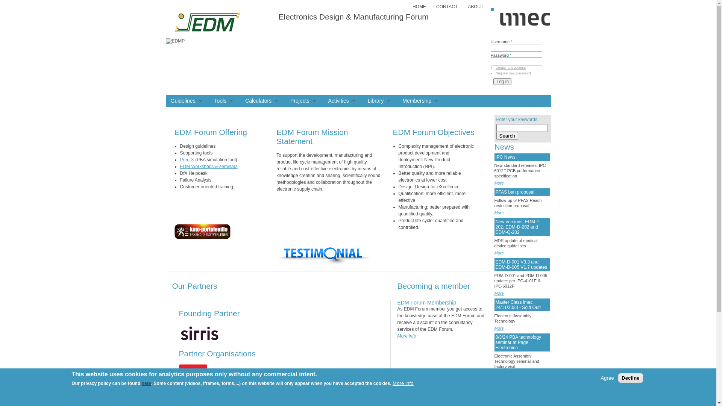 Image resolution: width=722 pixels, height=406 pixels. Describe the element at coordinates (502, 82) in the screenshot. I see `Log in` at that location.